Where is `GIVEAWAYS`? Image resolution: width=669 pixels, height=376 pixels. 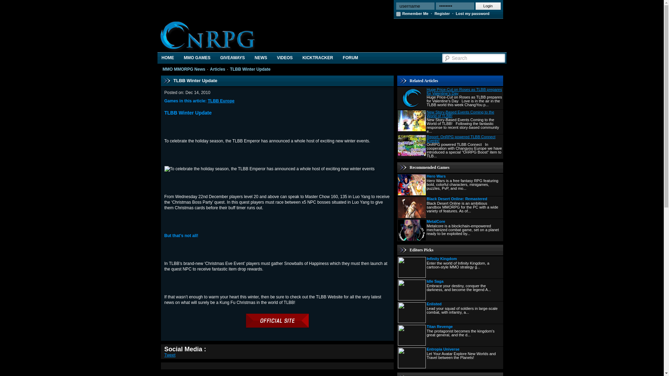
GIVEAWAYS is located at coordinates (232, 58).